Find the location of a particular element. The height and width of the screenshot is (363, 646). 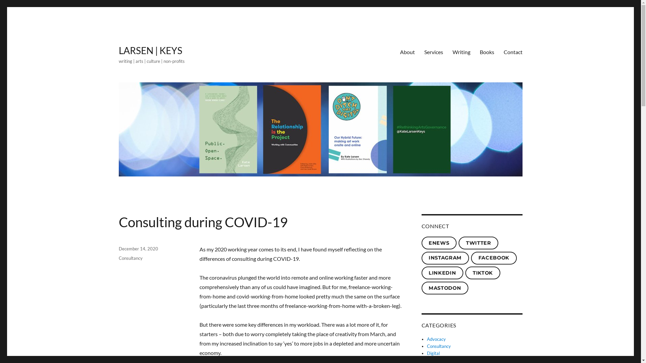

Consultancy is located at coordinates (131, 258).